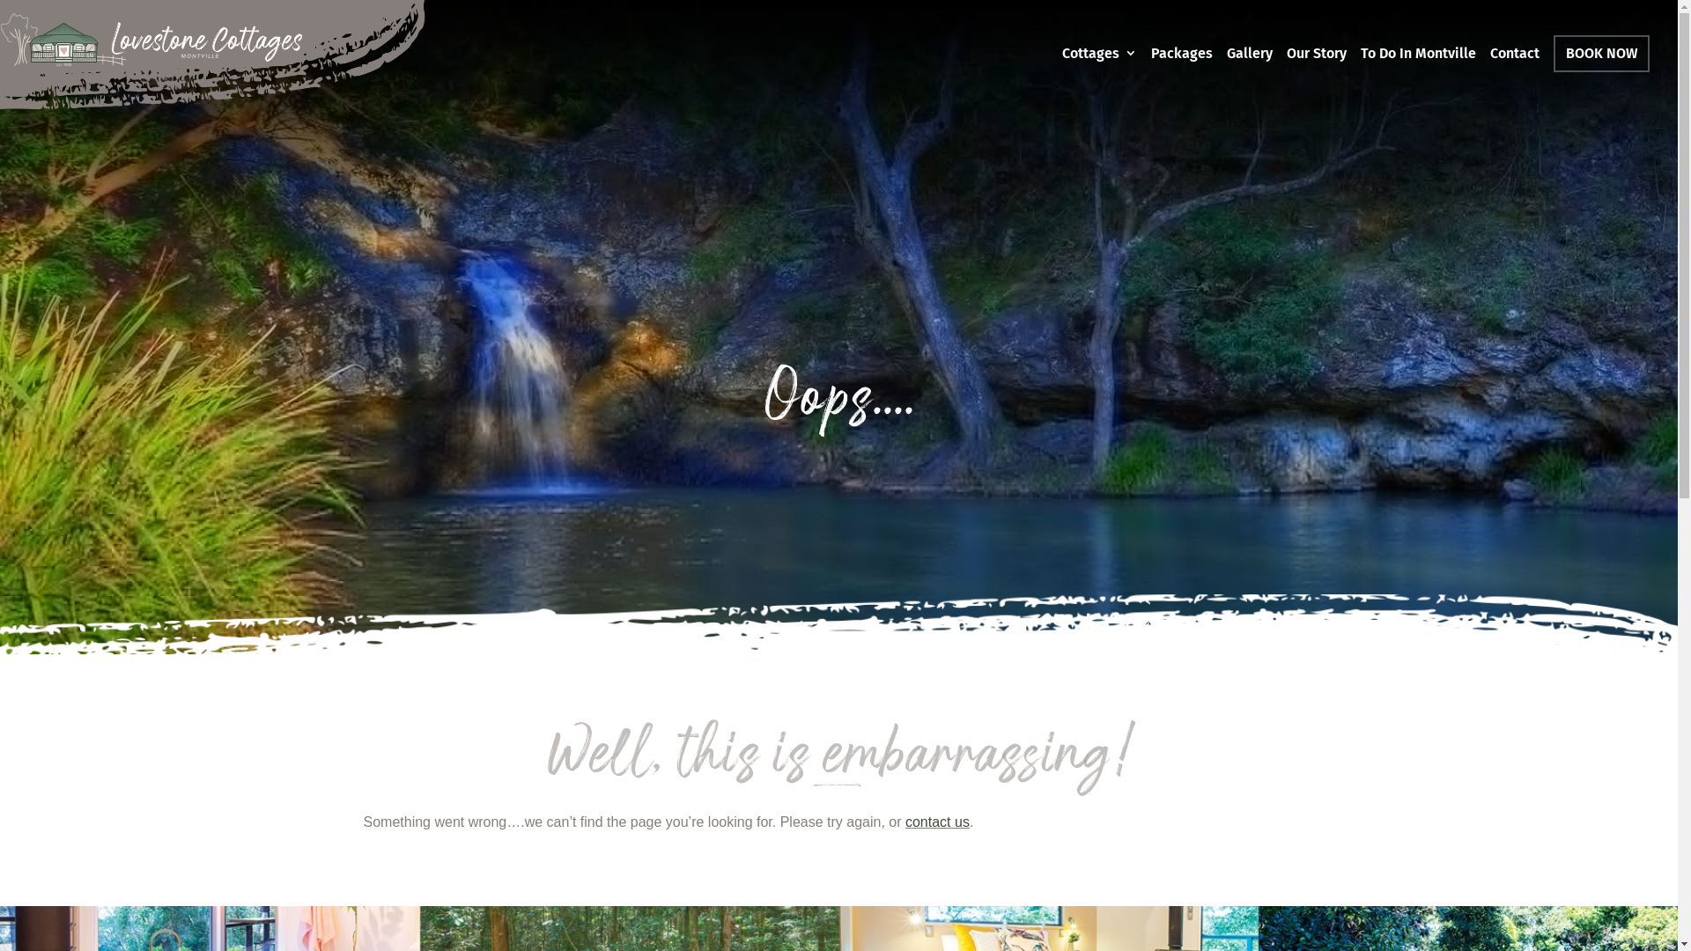  I want to click on Gallery, so click(1250, 81).